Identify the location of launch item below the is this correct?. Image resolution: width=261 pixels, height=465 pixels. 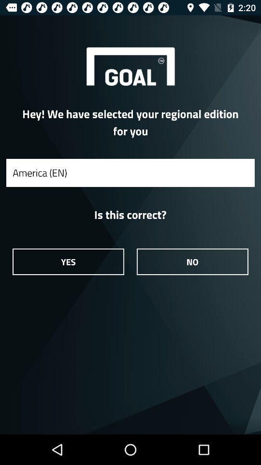
(68, 262).